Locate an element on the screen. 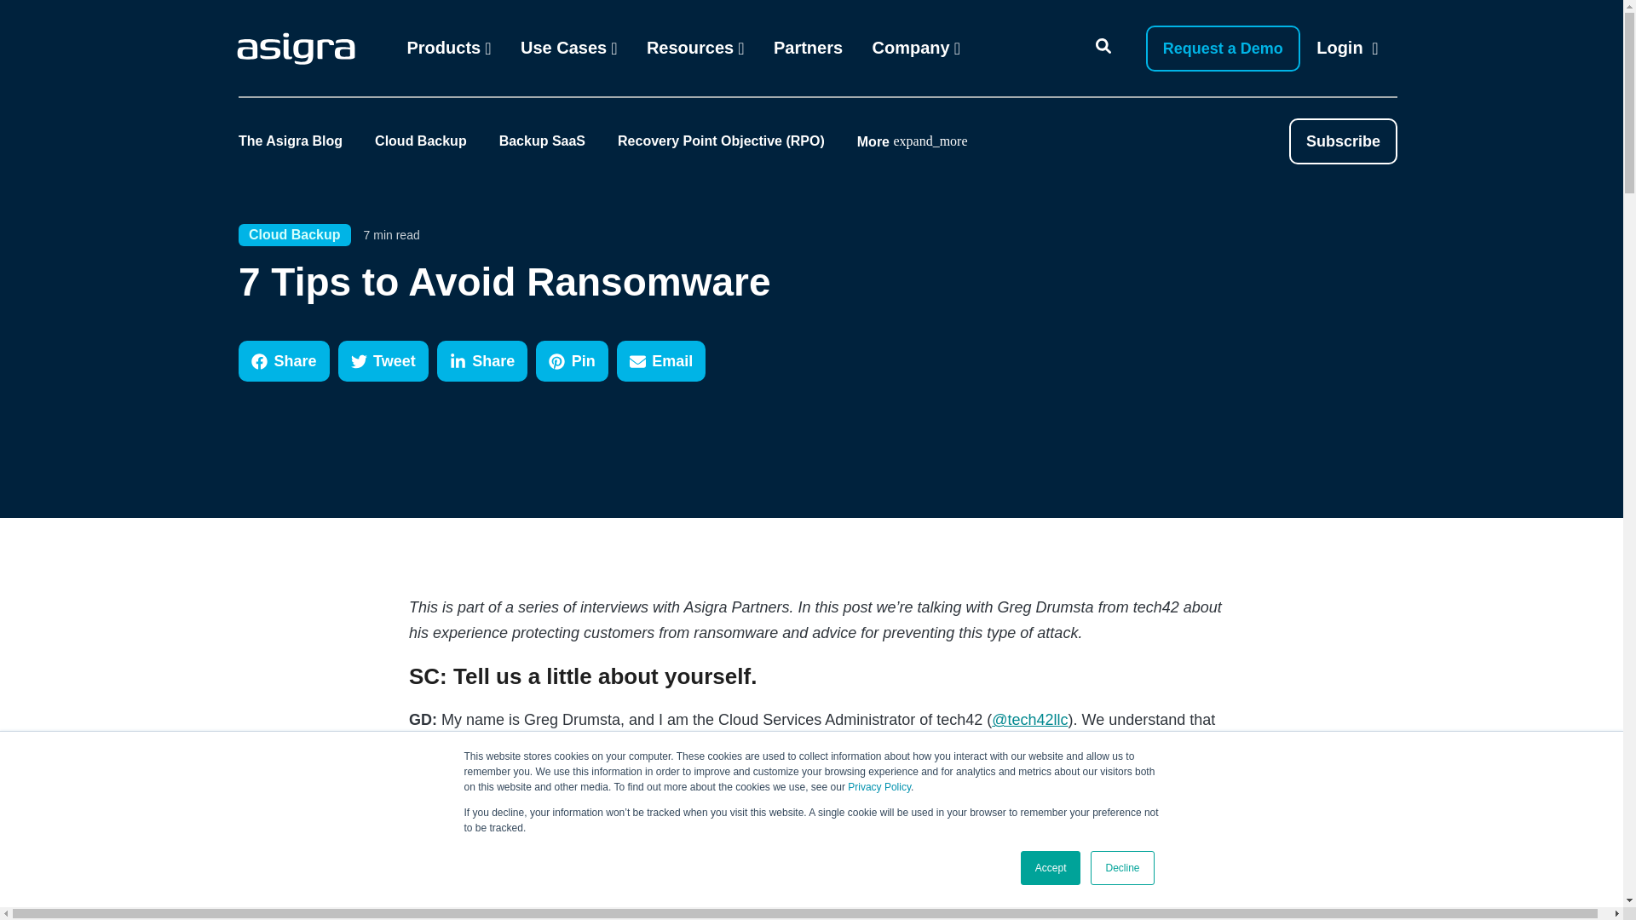 Image resolution: width=1636 pixels, height=920 pixels. Accept is located at coordinates (1051, 867).